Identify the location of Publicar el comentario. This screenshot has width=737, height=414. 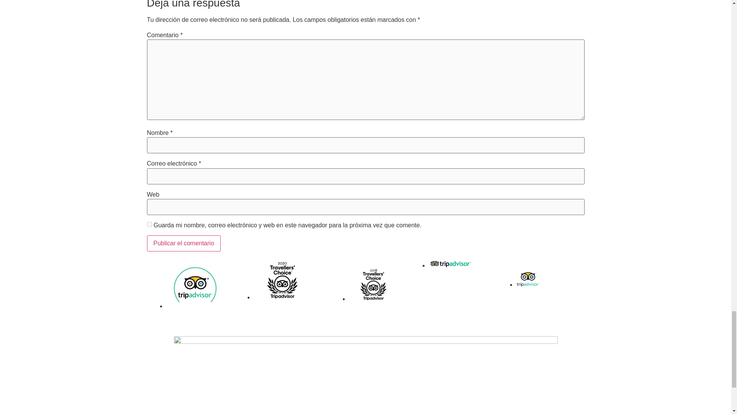
(183, 243).